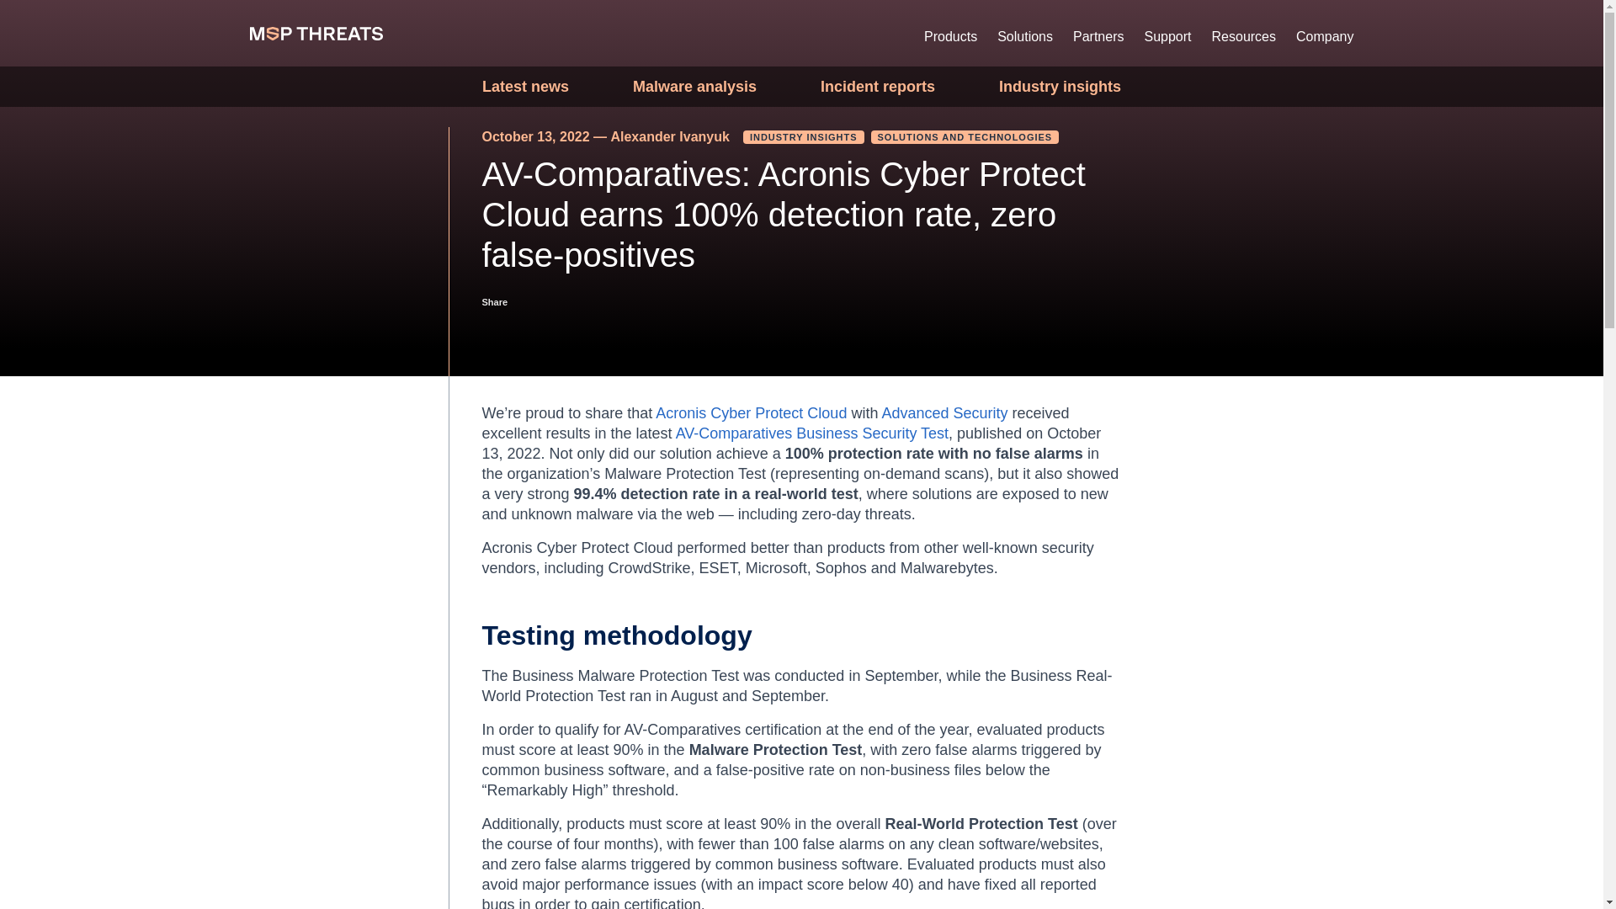 This screenshot has width=1616, height=909. What do you see at coordinates (1060, 86) in the screenshot?
I see `Industry insights` at bounding box center [1060, 86].